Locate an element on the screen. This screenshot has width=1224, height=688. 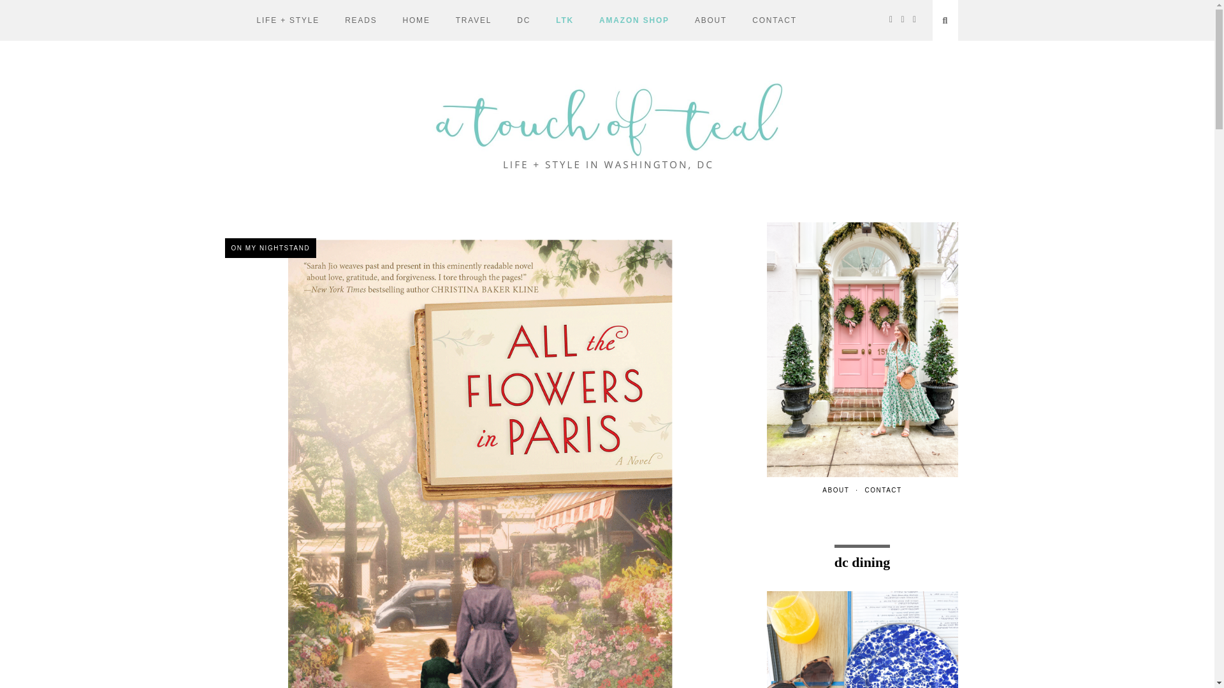
AMAZON SHOP is located at coordinates (634, 20).